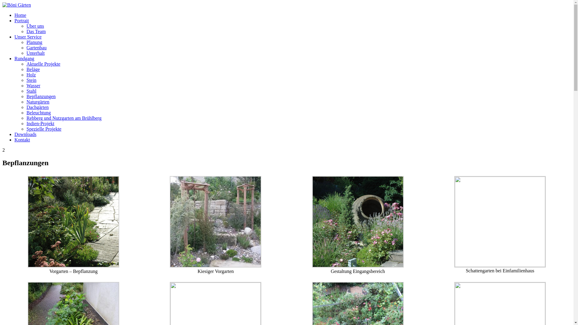  What do you see at coordinates (39, 113) in the screenshot?
I see `Beleuchtung` at bounding box center [39, 113].